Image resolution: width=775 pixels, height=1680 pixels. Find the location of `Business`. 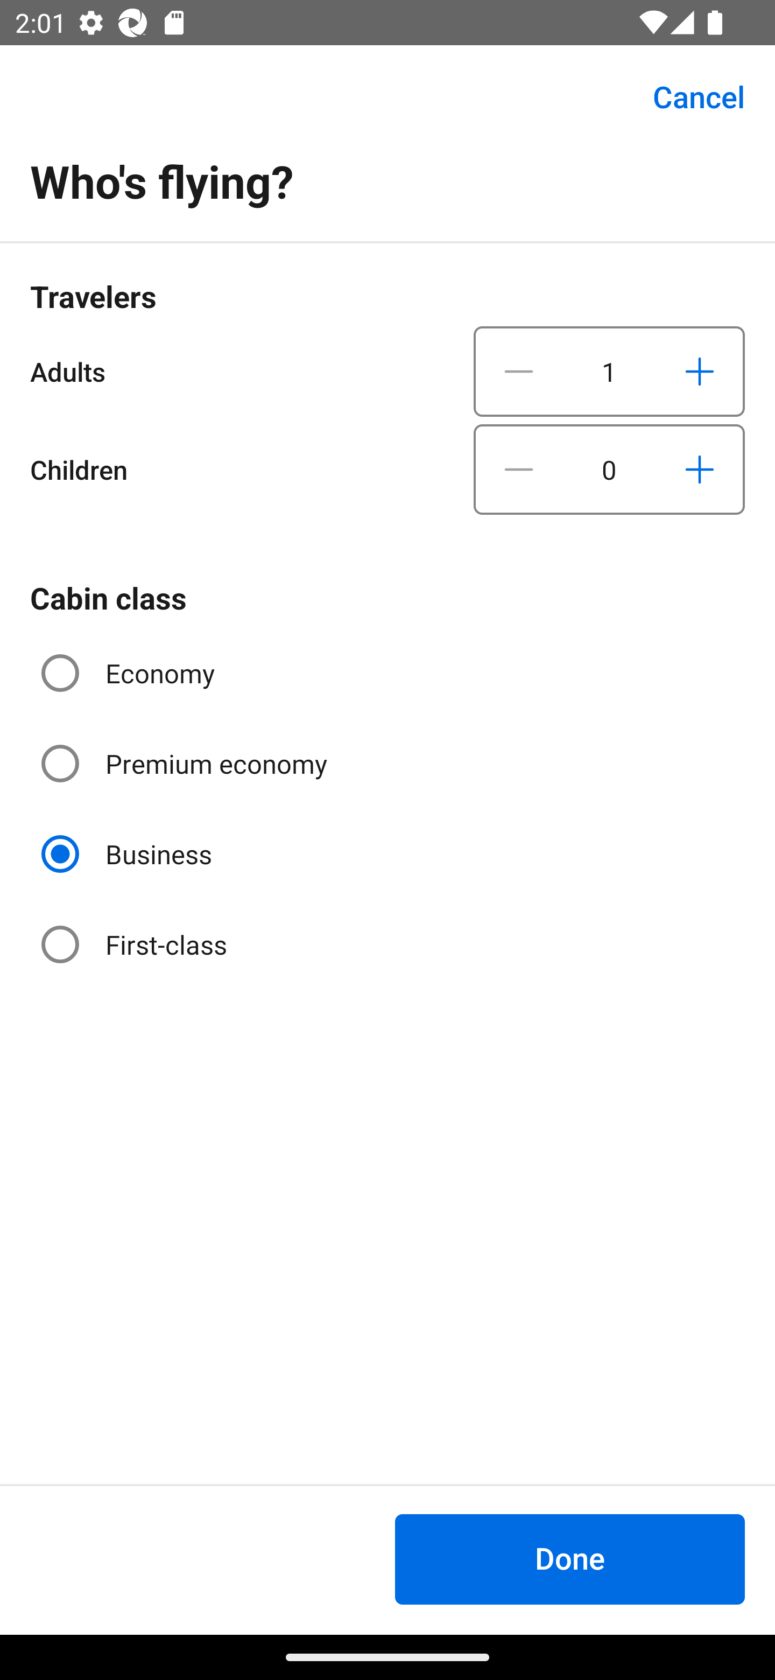

Business is located at coordinates (128, 853).